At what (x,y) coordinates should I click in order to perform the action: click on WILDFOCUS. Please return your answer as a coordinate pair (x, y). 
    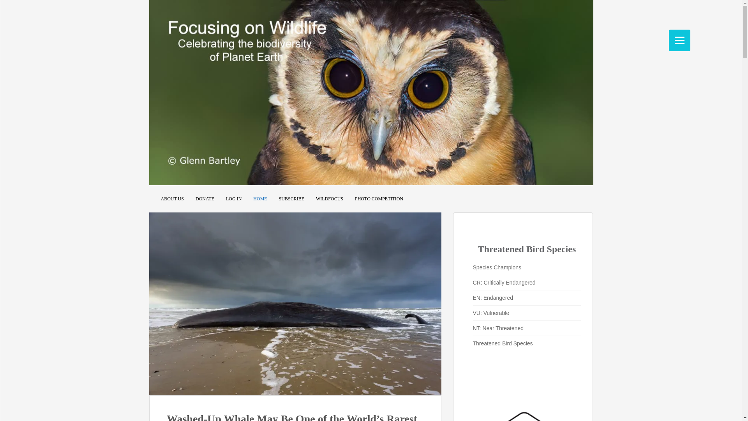
    Looking at the image, I should click on (330, 199).